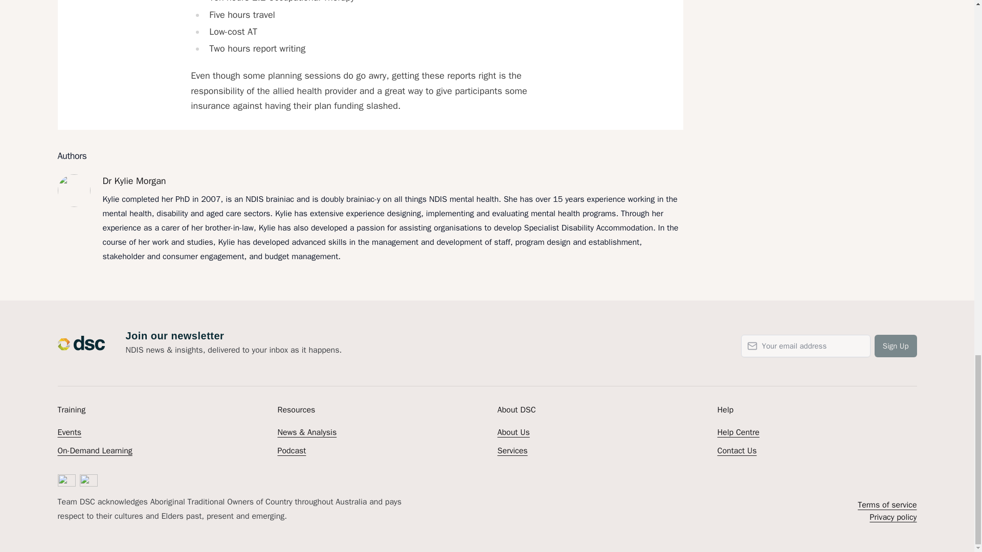 This screenshot has height=552, width=982. Describe the element at coordinates (291, 451) in the screenshot. I see `Podcast` at that location.